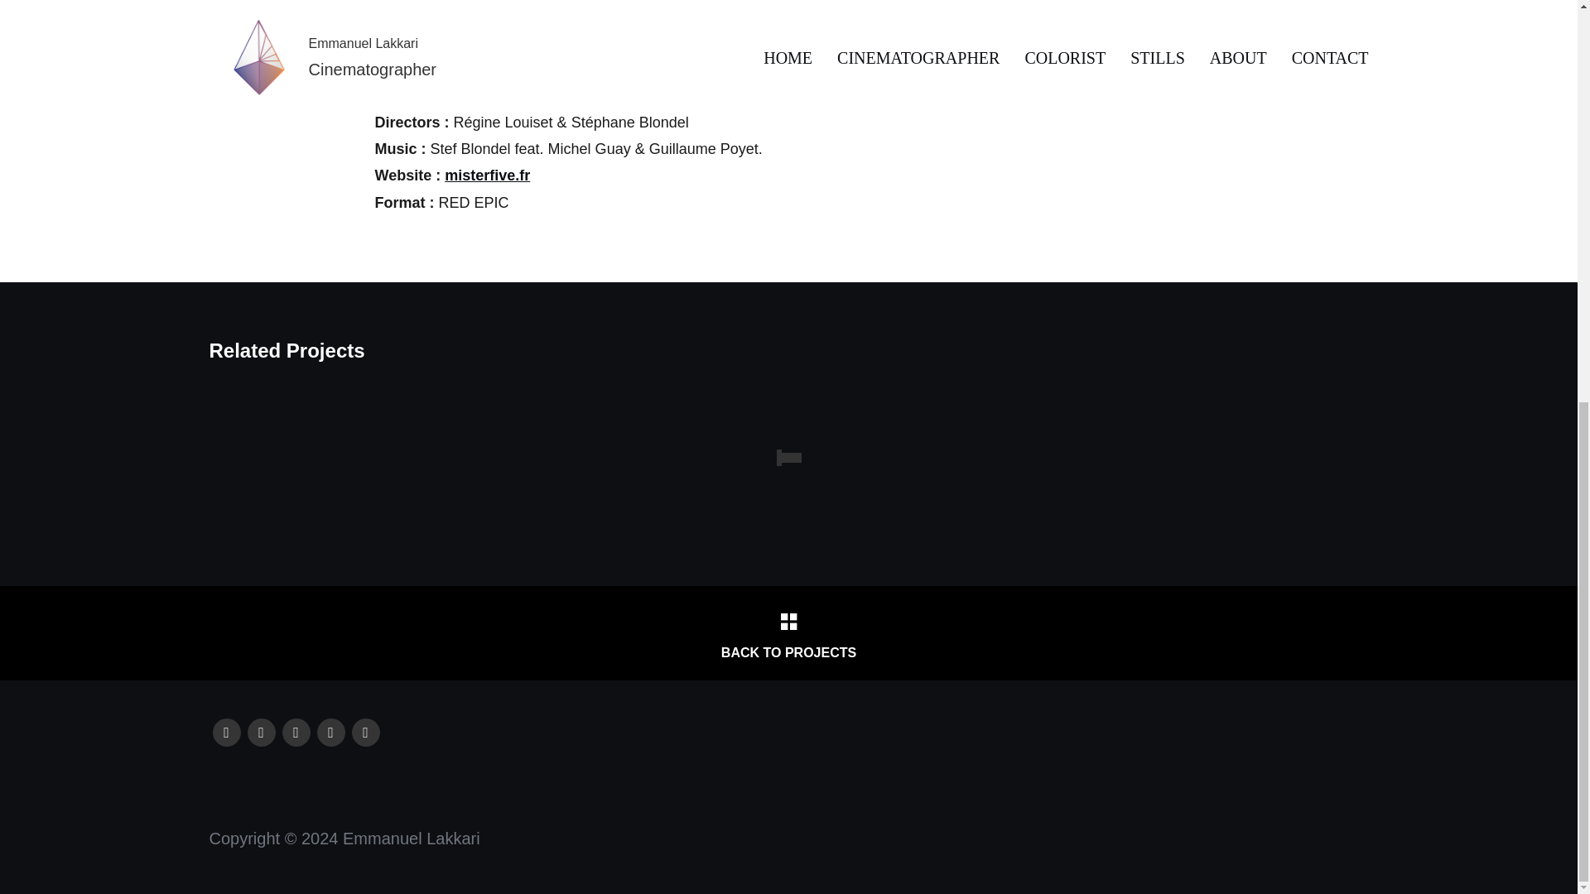 This screenshot has width=1590, height=894. Describe the element at coordinates (330, 730) in the screenshot. I see `Behance` at that location.